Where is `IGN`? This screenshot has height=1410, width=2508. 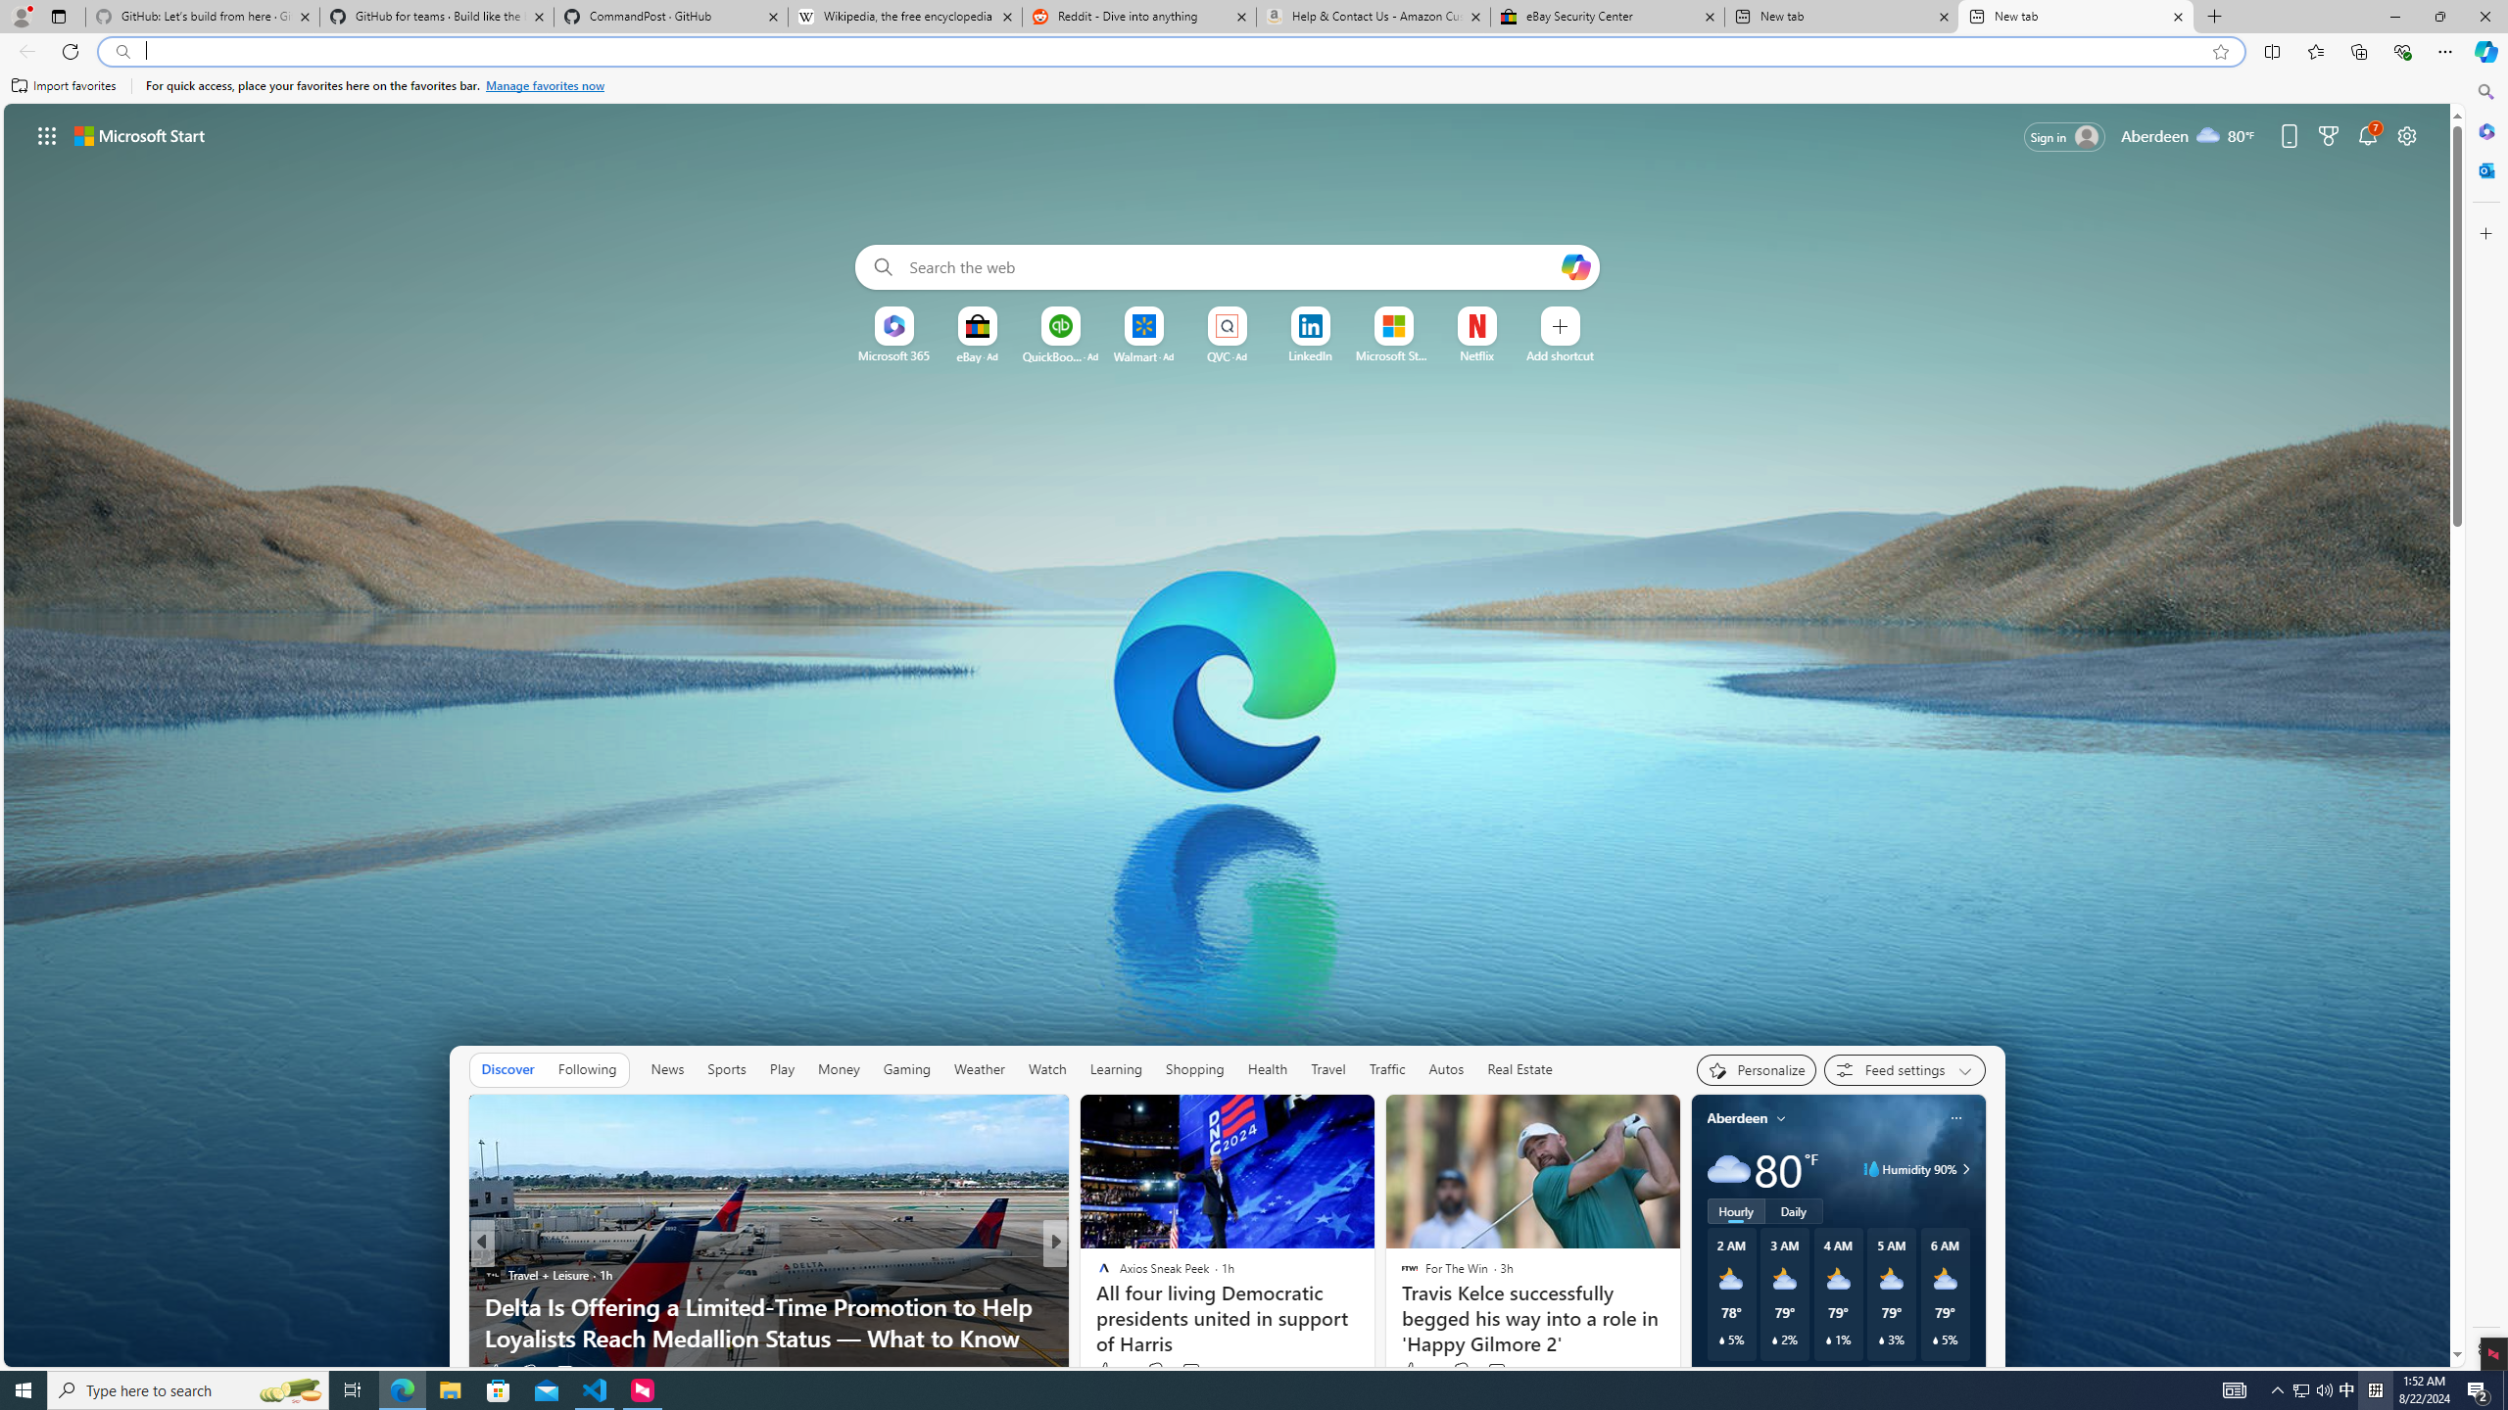
IGN is located at coordinates (1095, 1275).